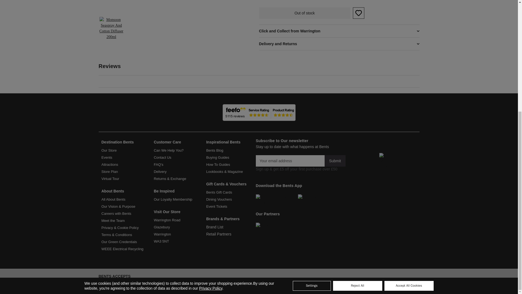  Describe the element at coordinates (387, 161) in the screenshot. I see `GCA Plant Guarantee` at that location.